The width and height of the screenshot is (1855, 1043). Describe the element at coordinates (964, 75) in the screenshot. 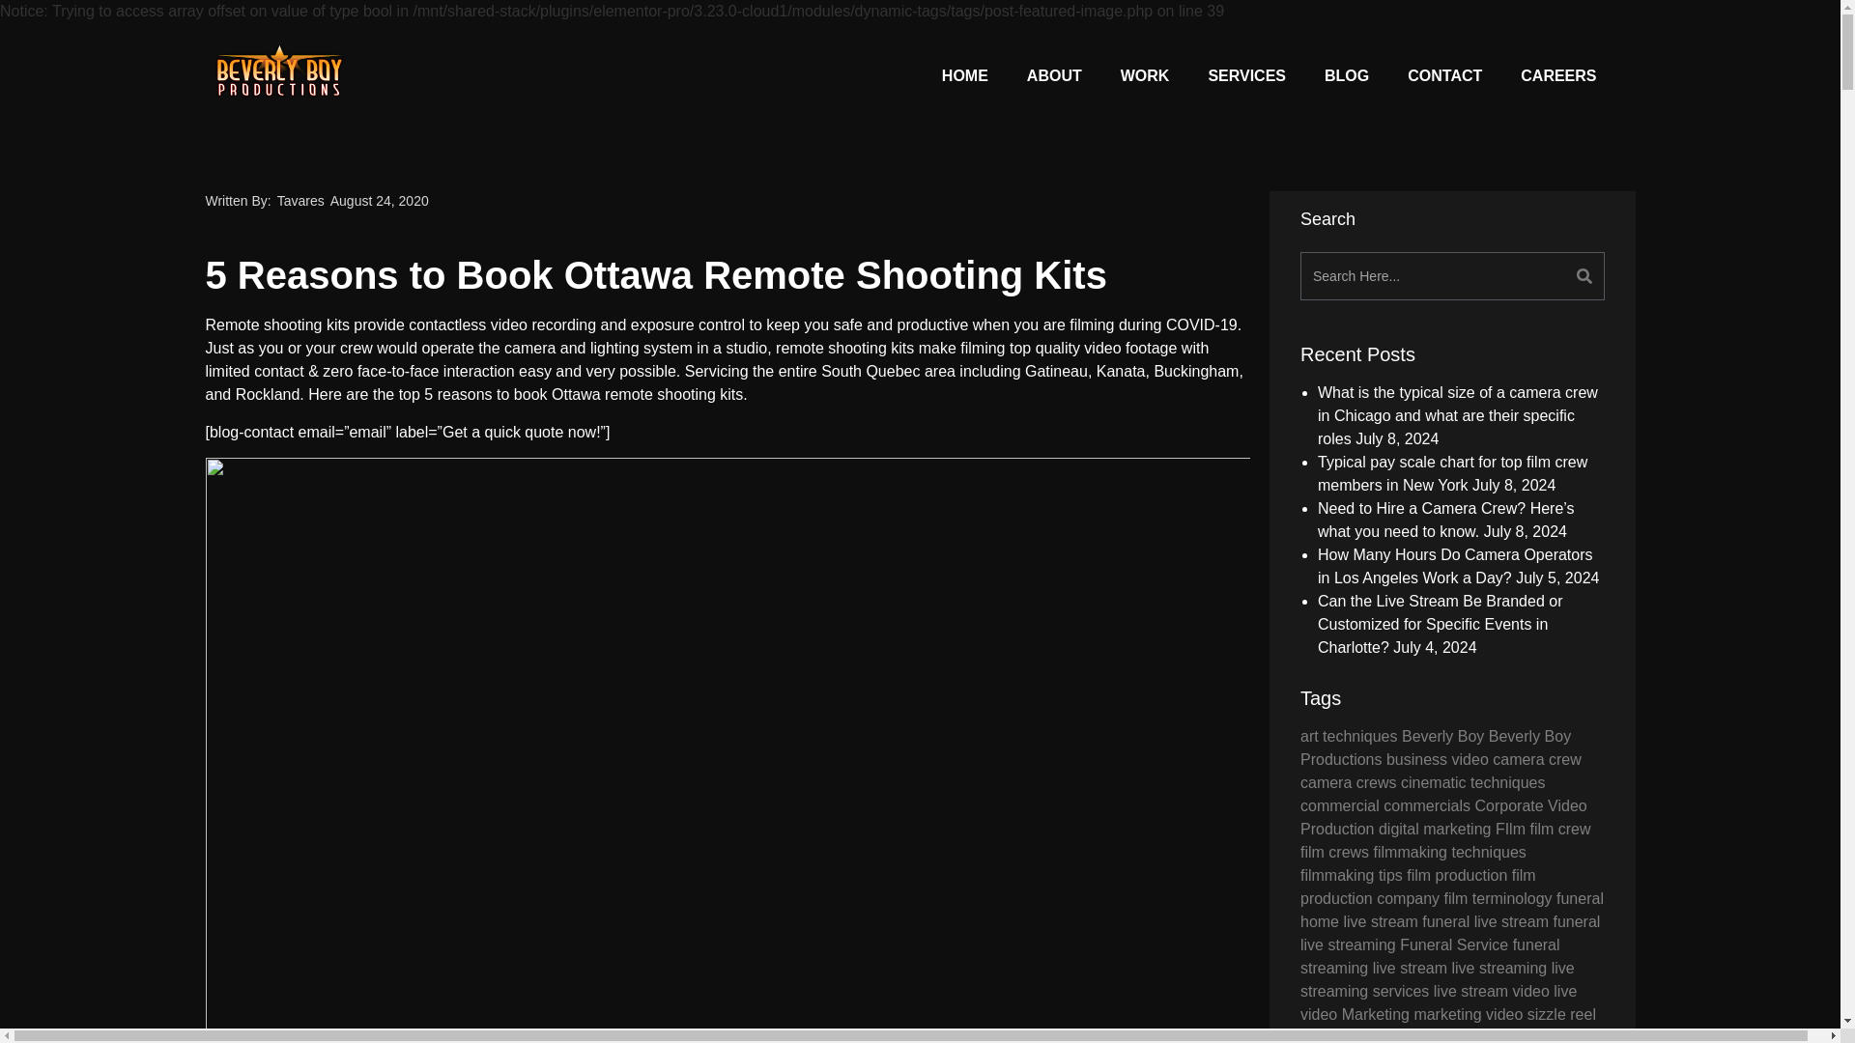

I see `HOME` at that location.